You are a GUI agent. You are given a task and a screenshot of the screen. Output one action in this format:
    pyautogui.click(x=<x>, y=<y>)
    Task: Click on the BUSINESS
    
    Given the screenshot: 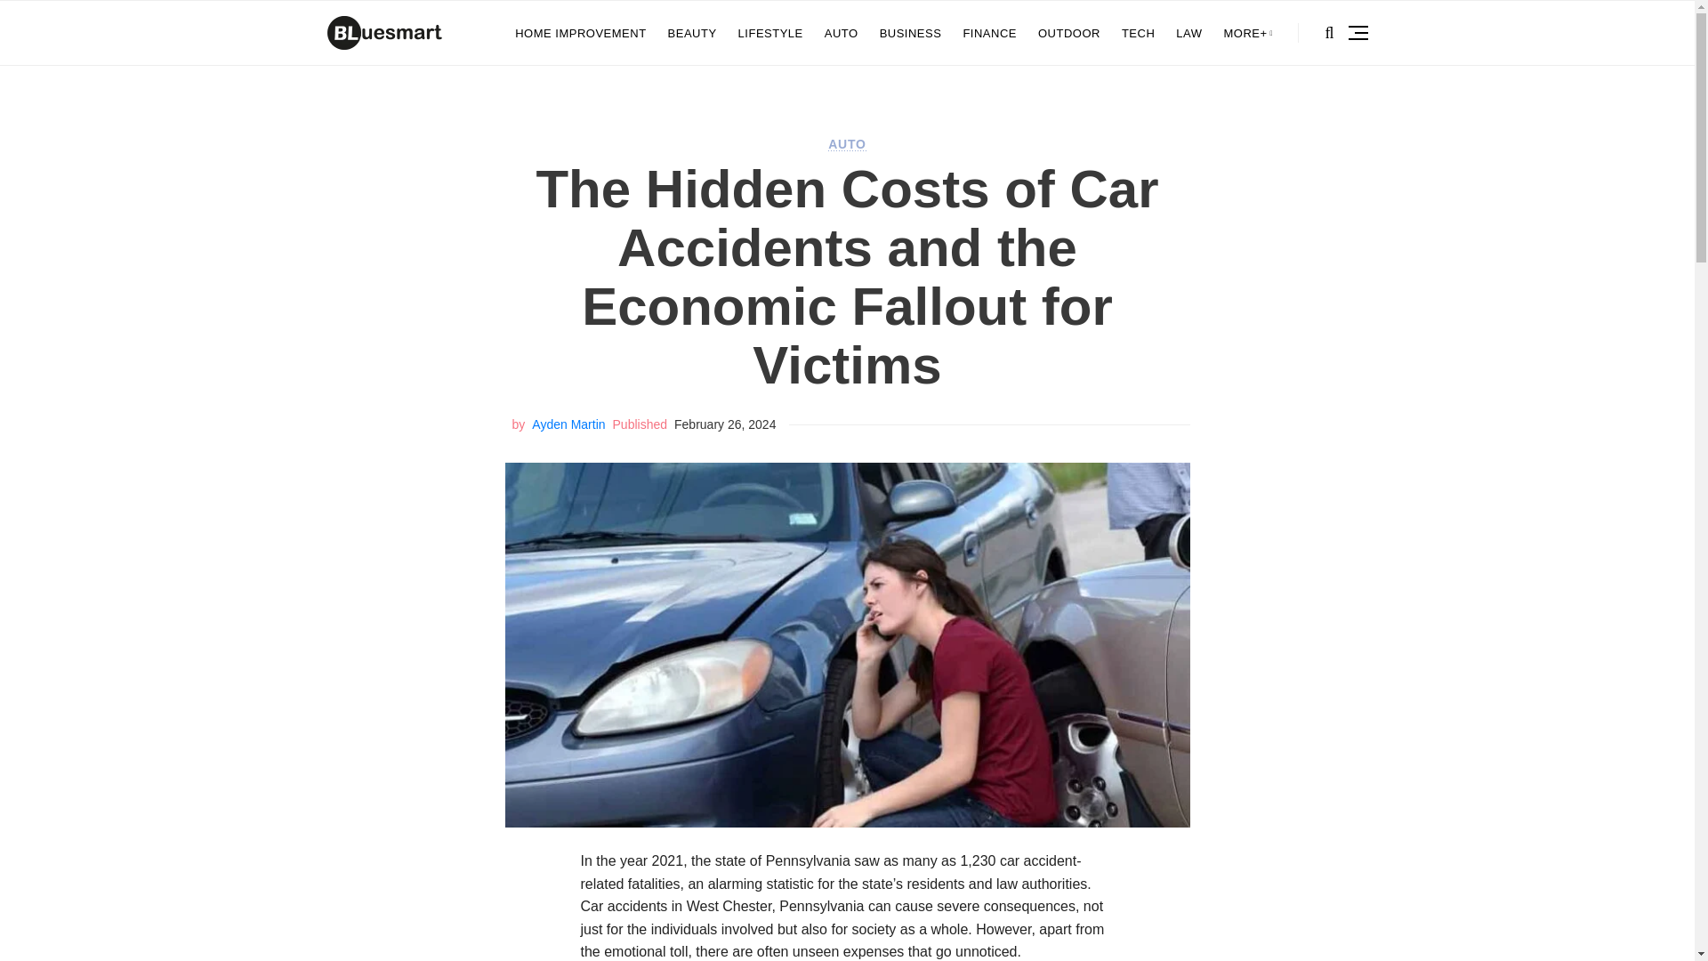 What is the action you would take?
    pyautogui.click(x=911, y=33)
    